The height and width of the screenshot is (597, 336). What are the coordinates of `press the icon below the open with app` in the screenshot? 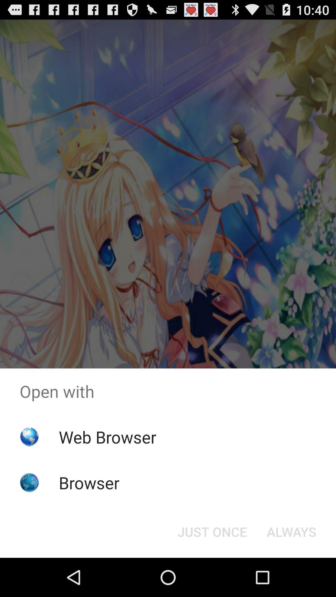 It's located at (107, 437).